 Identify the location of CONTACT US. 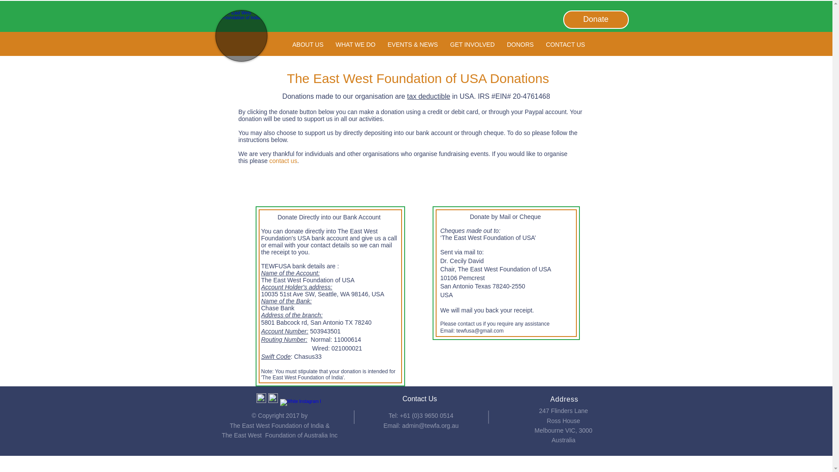
(565, 45).